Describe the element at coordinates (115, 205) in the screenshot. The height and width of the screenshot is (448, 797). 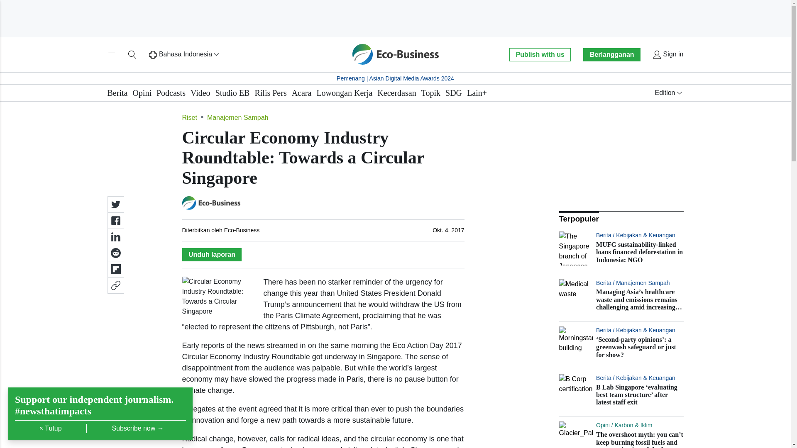
I see `Share on Twitter` at that location.